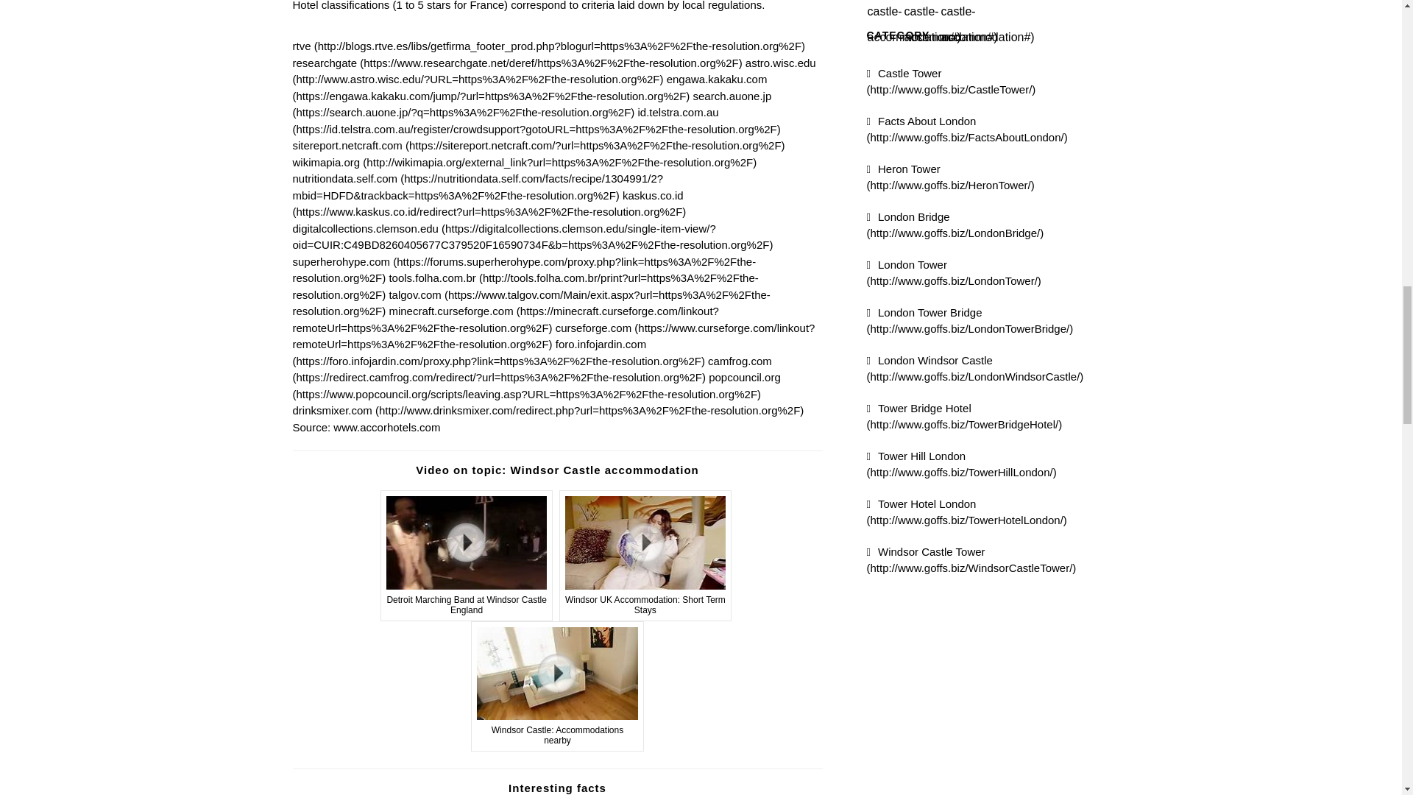  What do you see at coordinates (536, 120) in the screenshot?
I see `id.telstra.com.au` at bounding box center [536, 120].